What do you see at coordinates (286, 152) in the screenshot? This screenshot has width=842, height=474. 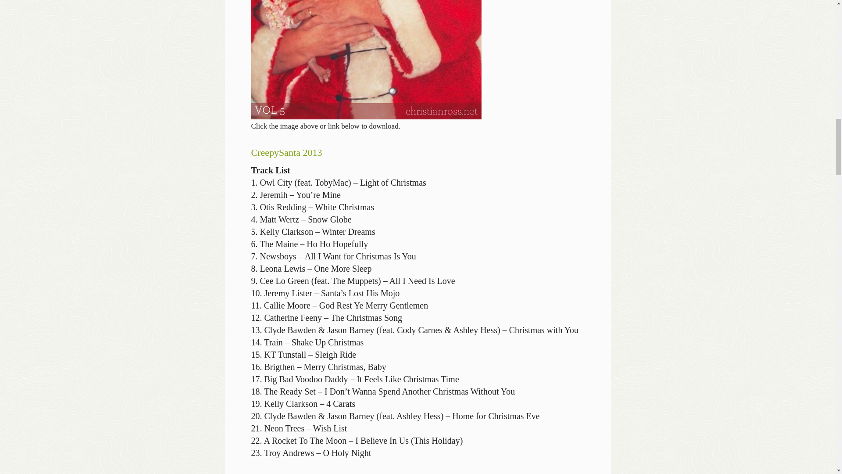 I see `CreepySanta 2013` at bounding box center [286, 152].